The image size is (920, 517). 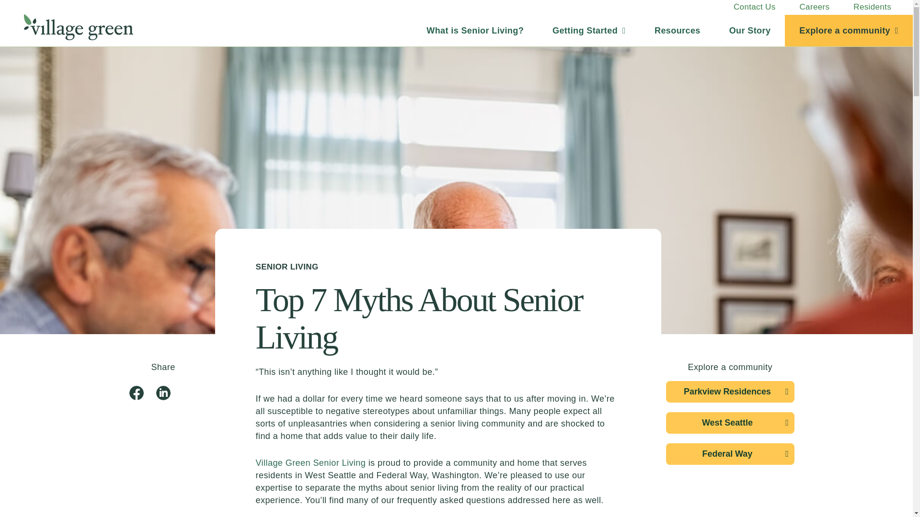 What do you see at coordinates (475, 31) in the screenshot?
I see `Village Green Senior Living Options` at bounding box center [475, 31].